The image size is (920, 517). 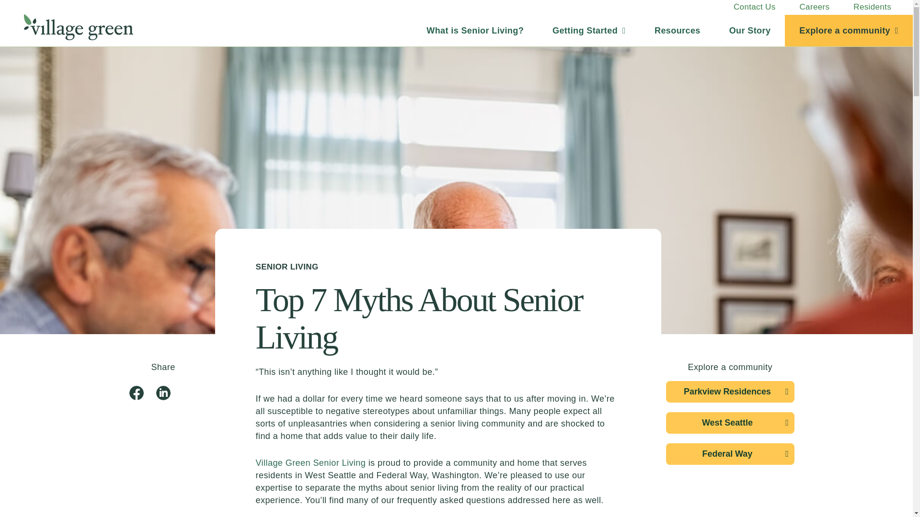 What do you see at coordinates (475, 31) in the screenshot?
I see `Village Green Senior Living Options` at bounding box center [475, 31].